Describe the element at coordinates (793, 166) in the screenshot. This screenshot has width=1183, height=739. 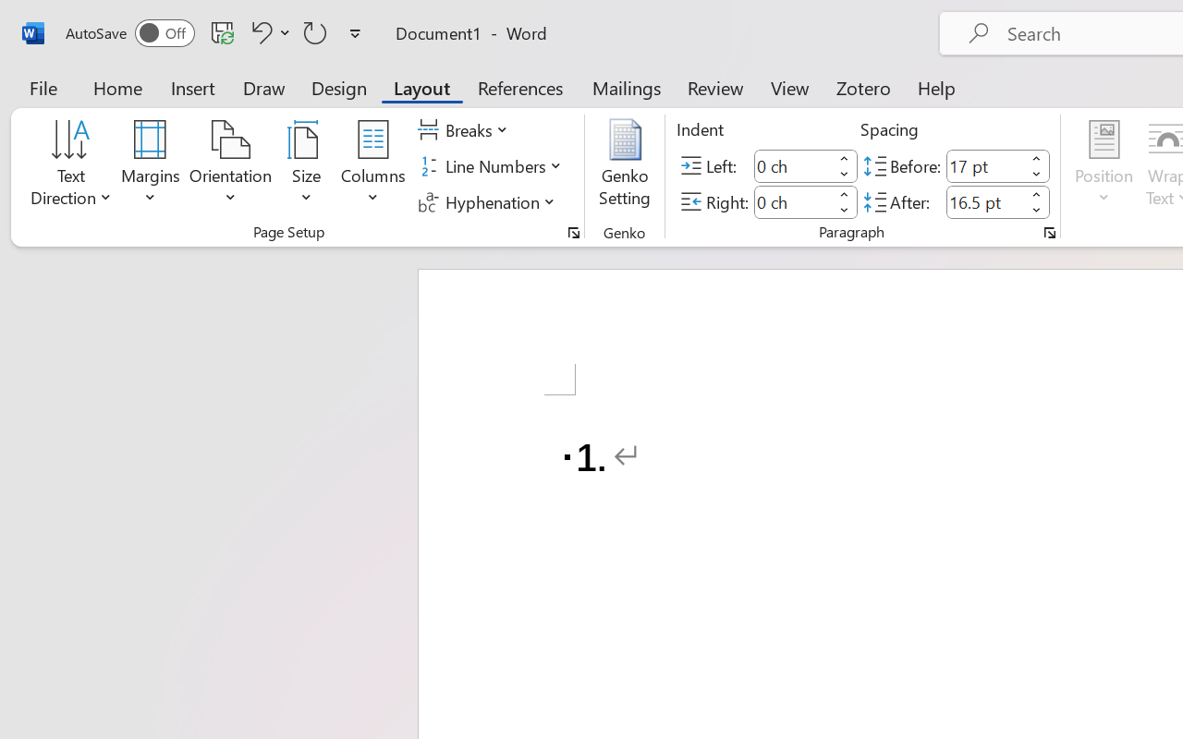
I see `Indent Left` at that location.